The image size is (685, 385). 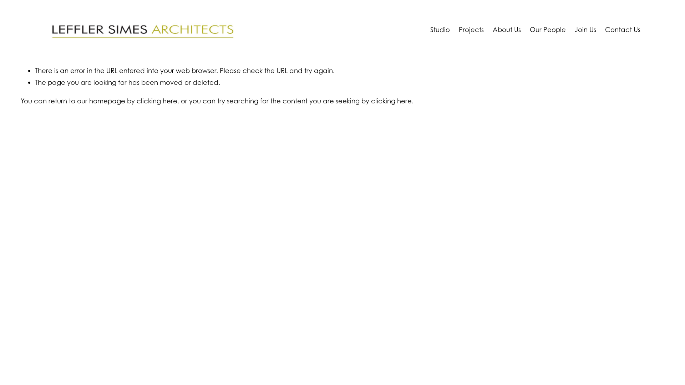 I want to click on Contact Us, so click(x=623, y=30).